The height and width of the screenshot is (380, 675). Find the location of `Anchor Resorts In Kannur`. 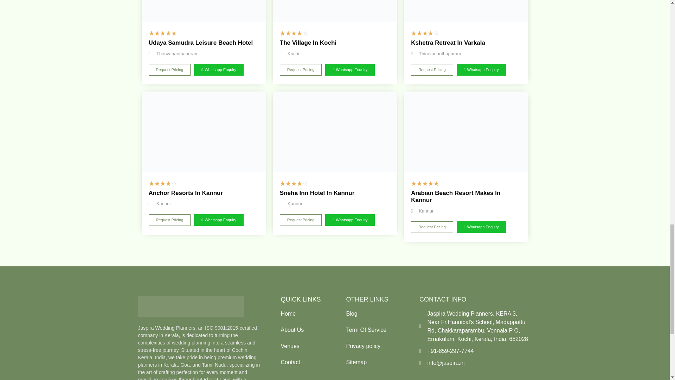

Anchor Resorts In Kannur is located at coordinates (203, 132).